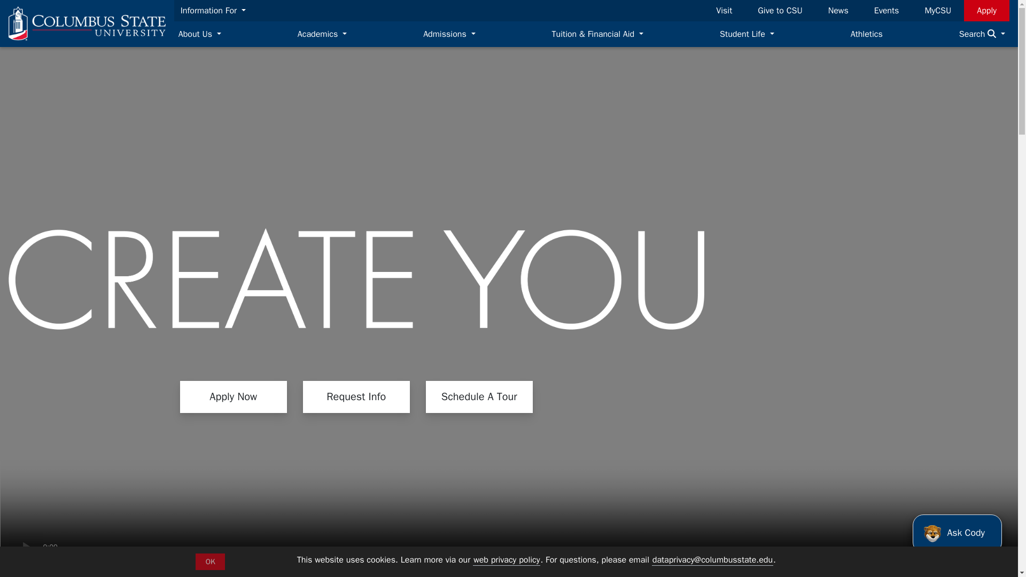 The height and width of the screenshot is (577, 1026). What do you see at coordinates (724, 11) in the screenshot?
I see `Visit` at bounding box center [724, 11].